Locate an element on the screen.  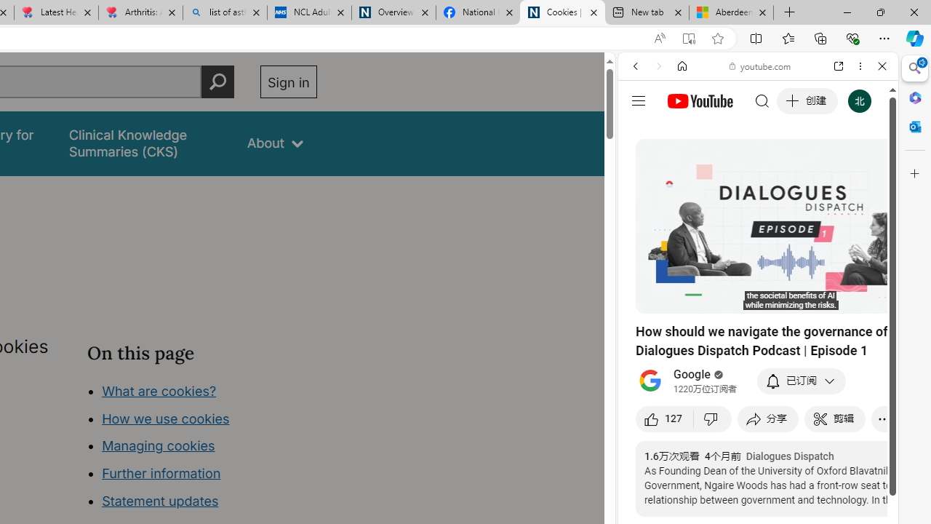
Further information is located at coordinates (161, 473).